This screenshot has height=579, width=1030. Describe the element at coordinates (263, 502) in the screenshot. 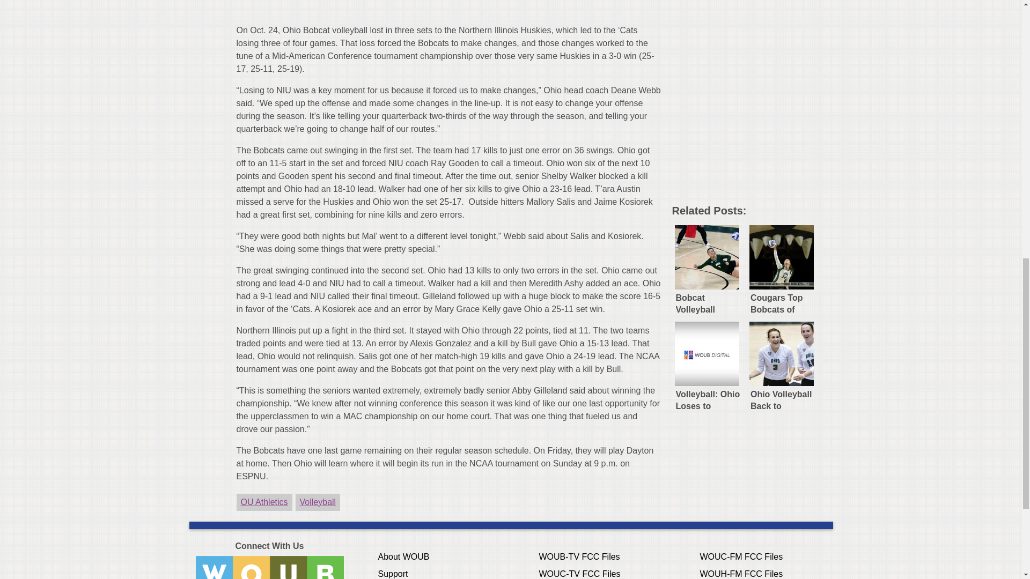

I see `OU Athletics` at that location.